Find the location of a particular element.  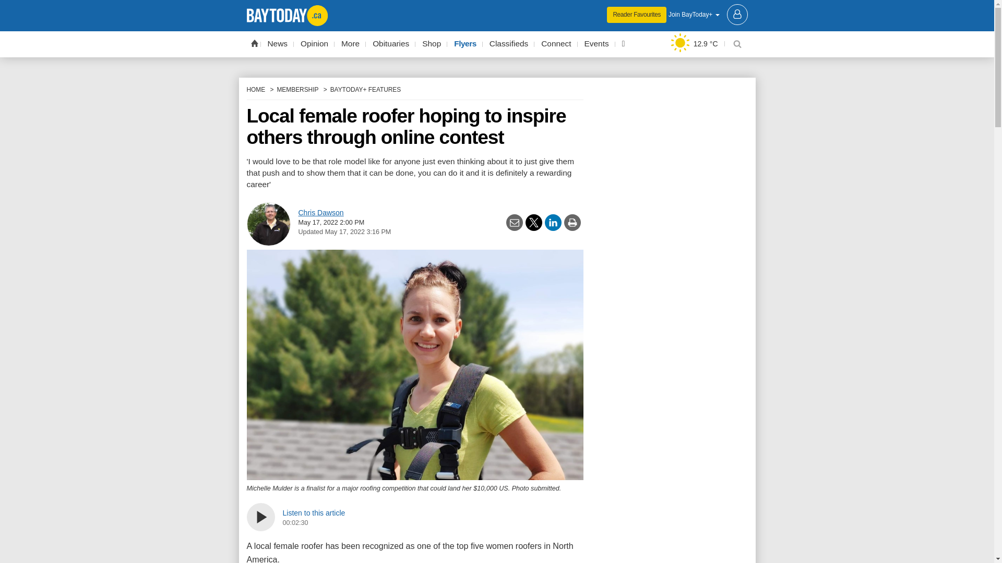

News is located at coordinates (278, 44).